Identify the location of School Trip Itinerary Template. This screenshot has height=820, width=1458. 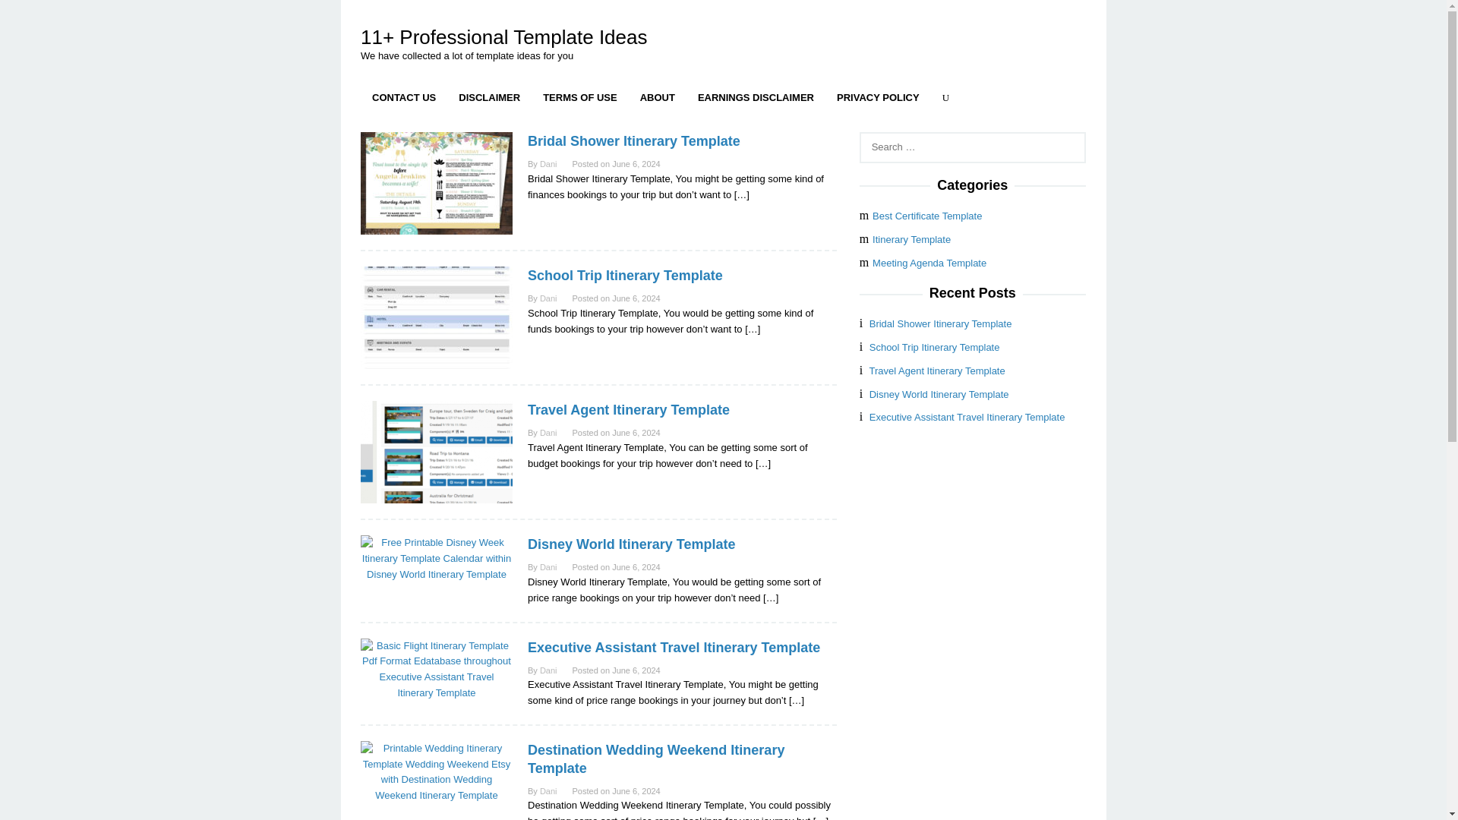
(626, 275).